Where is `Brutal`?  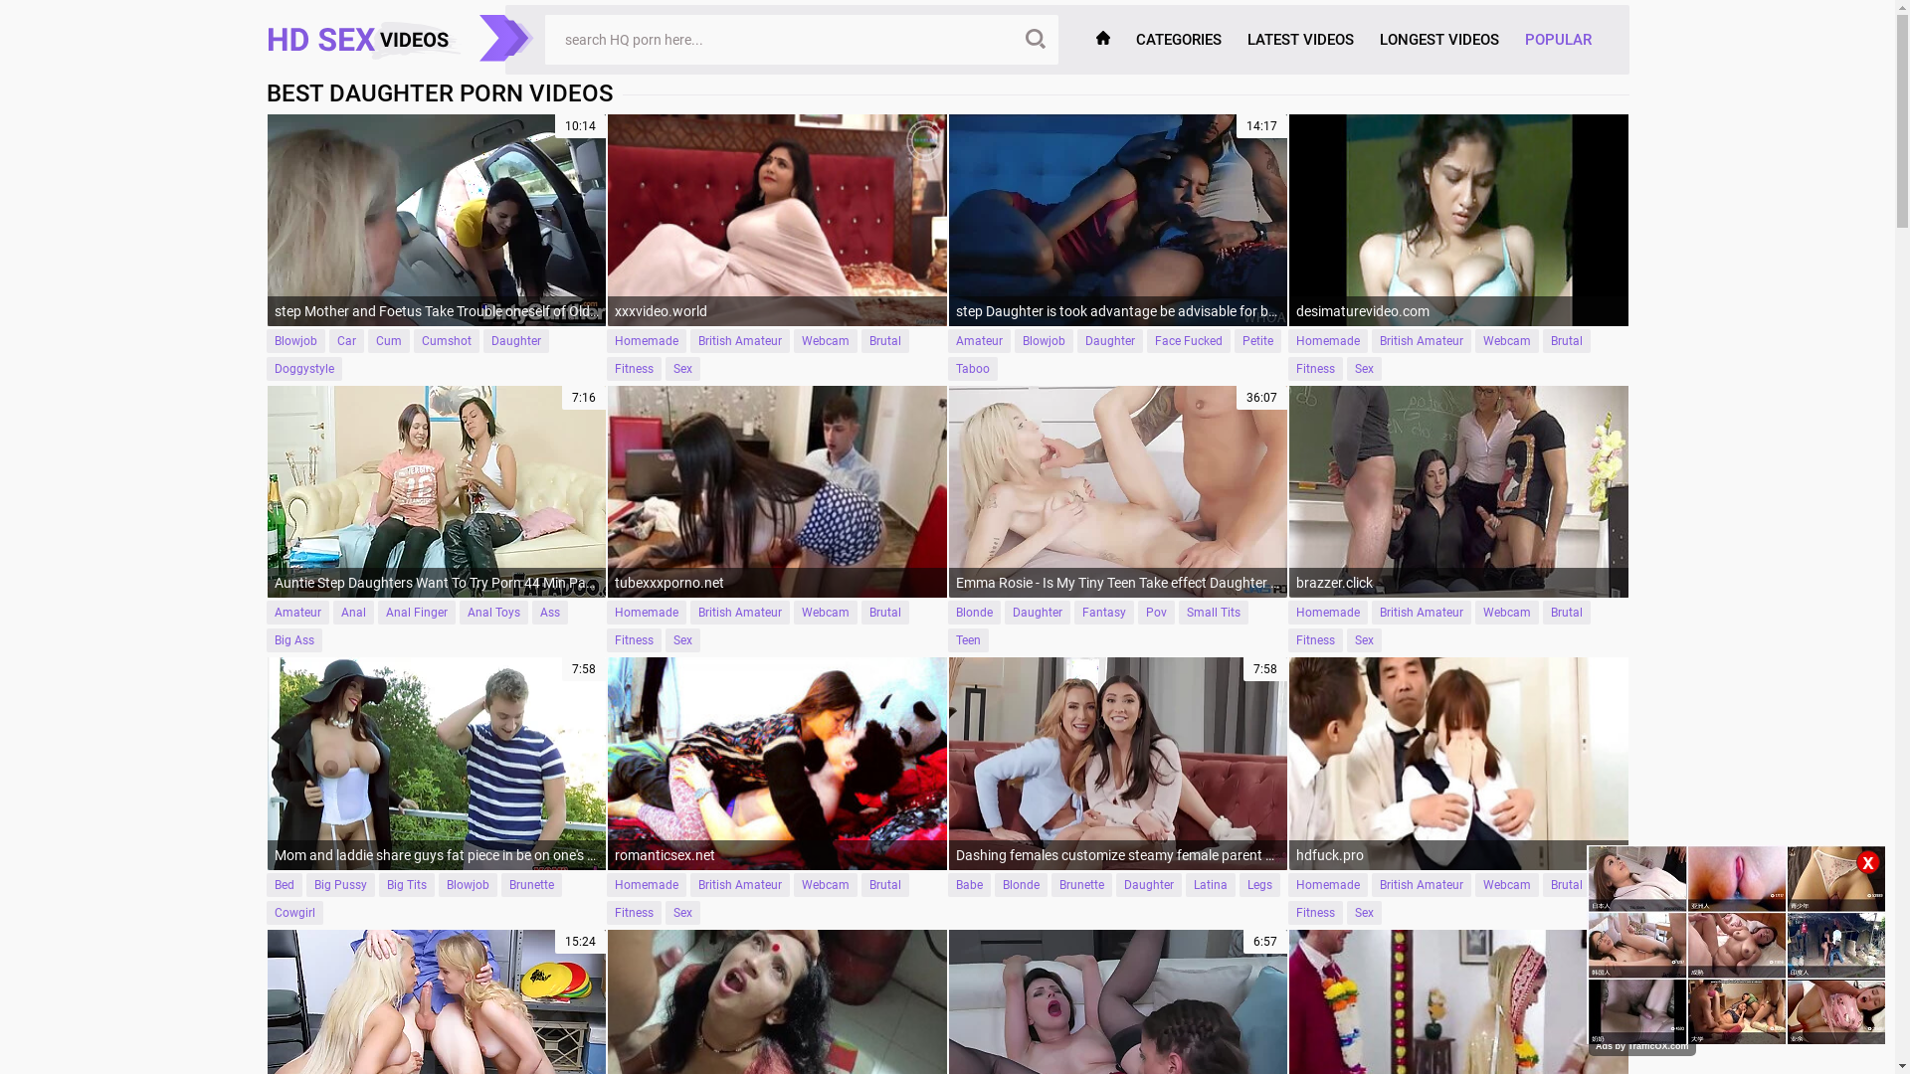 Brutal is located at coordinates (1567, 341).